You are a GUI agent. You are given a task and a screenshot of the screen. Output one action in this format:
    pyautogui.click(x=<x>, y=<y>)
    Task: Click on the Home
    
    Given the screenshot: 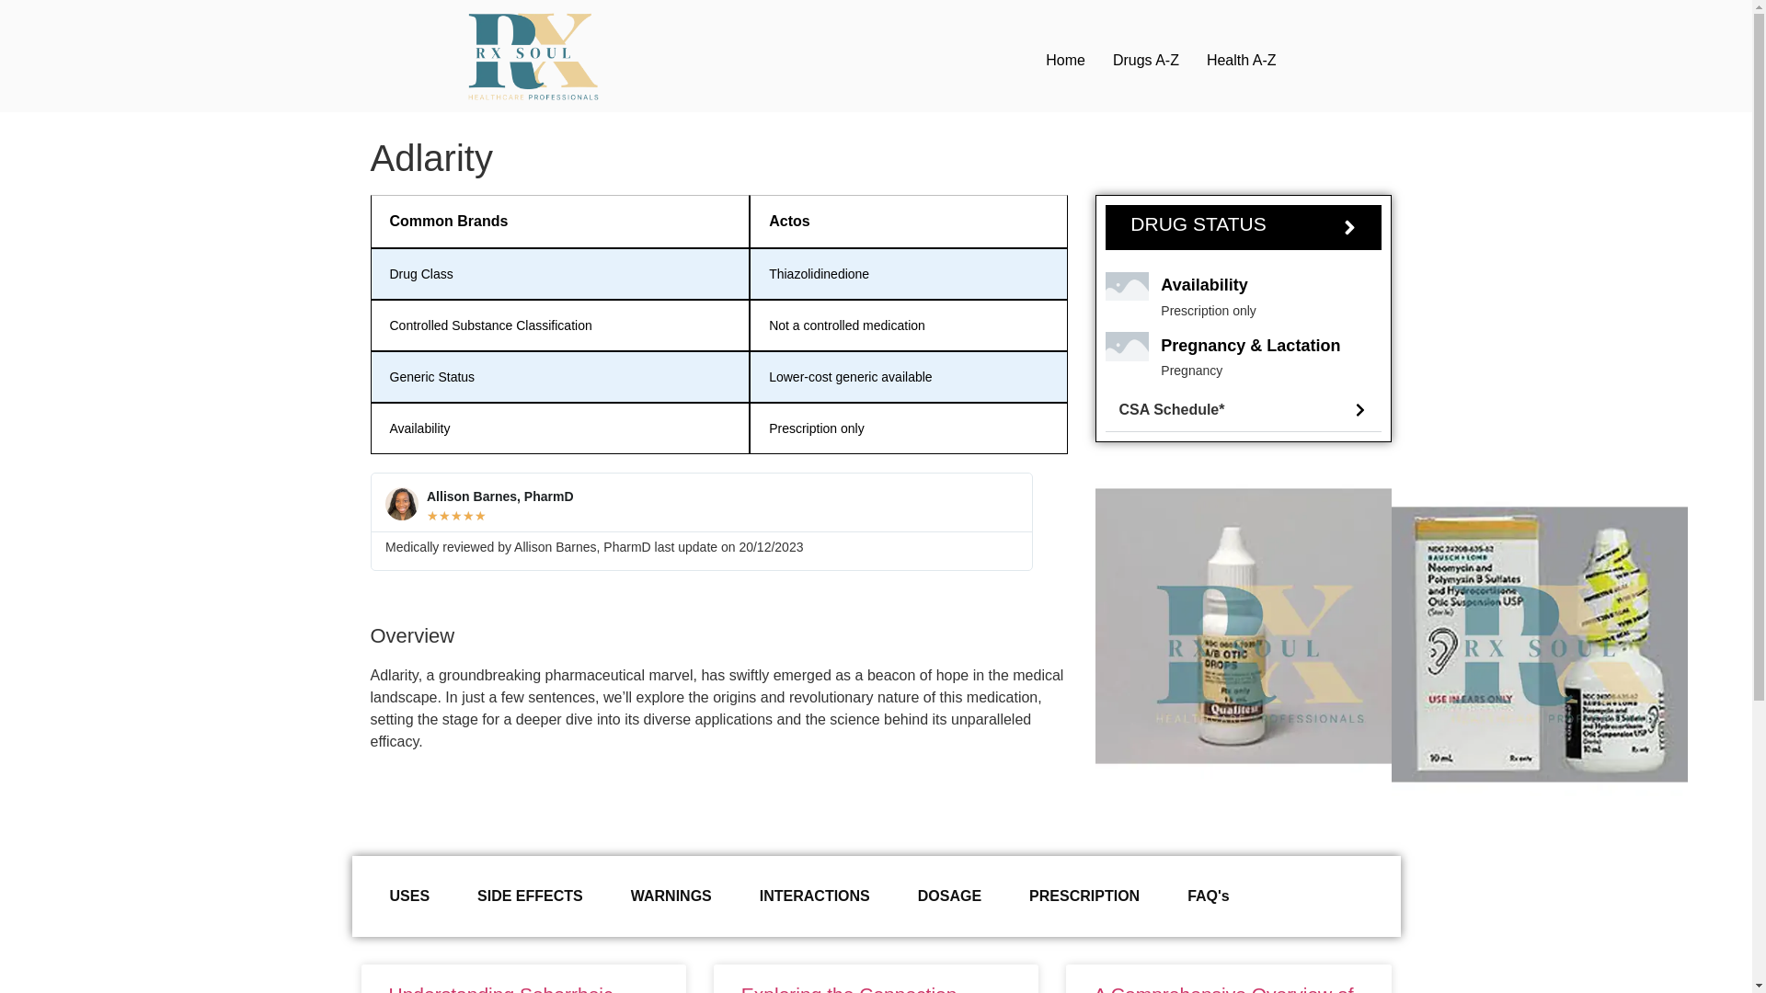 What is the action you would take?
    pyautogui.click(x=1065, y=61)
    